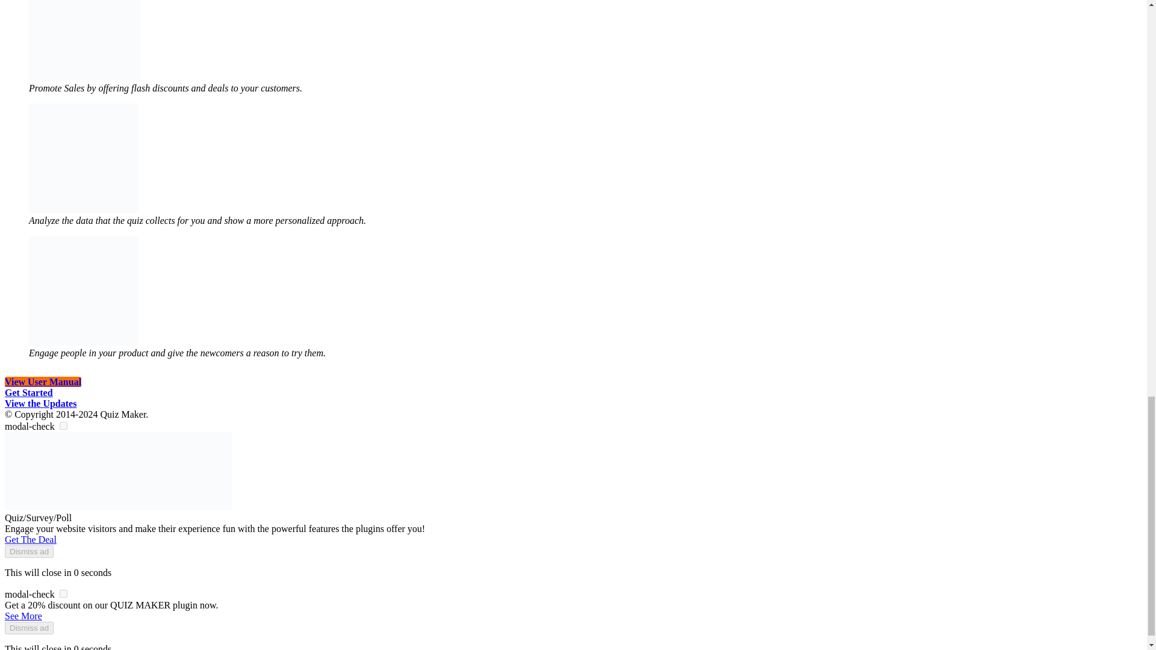 The width and height of the screenshot is (1156, 650). Describe the element at coordinates (23, 616) in the screenshot. I see `See More` at that location.